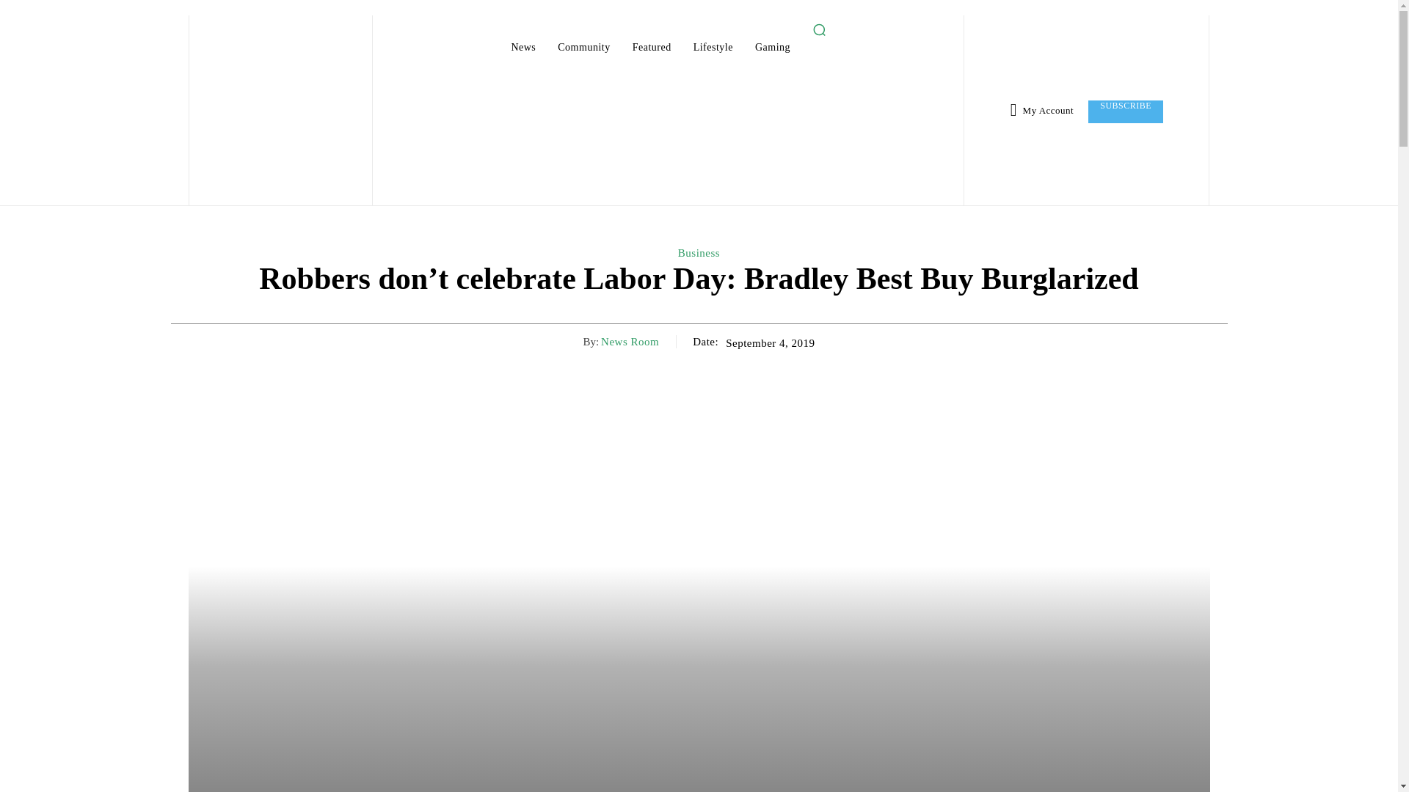 The height and width of the screenshot is (792, 1409). I want to click on Subscribe, so click(1126, 111).